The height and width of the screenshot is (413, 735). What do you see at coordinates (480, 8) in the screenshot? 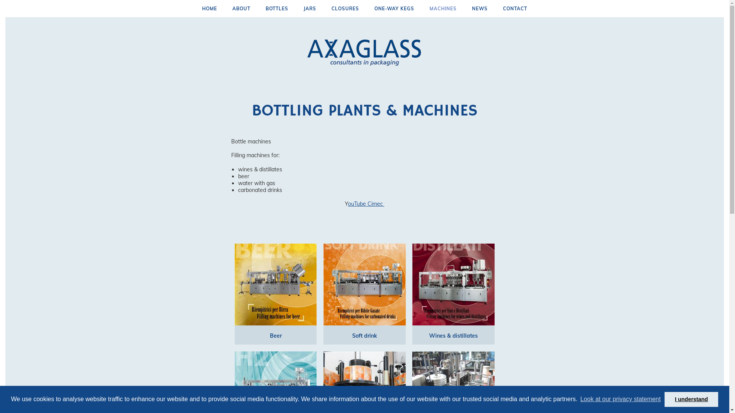
I see `NEWS` at bounding box center [480, 8].